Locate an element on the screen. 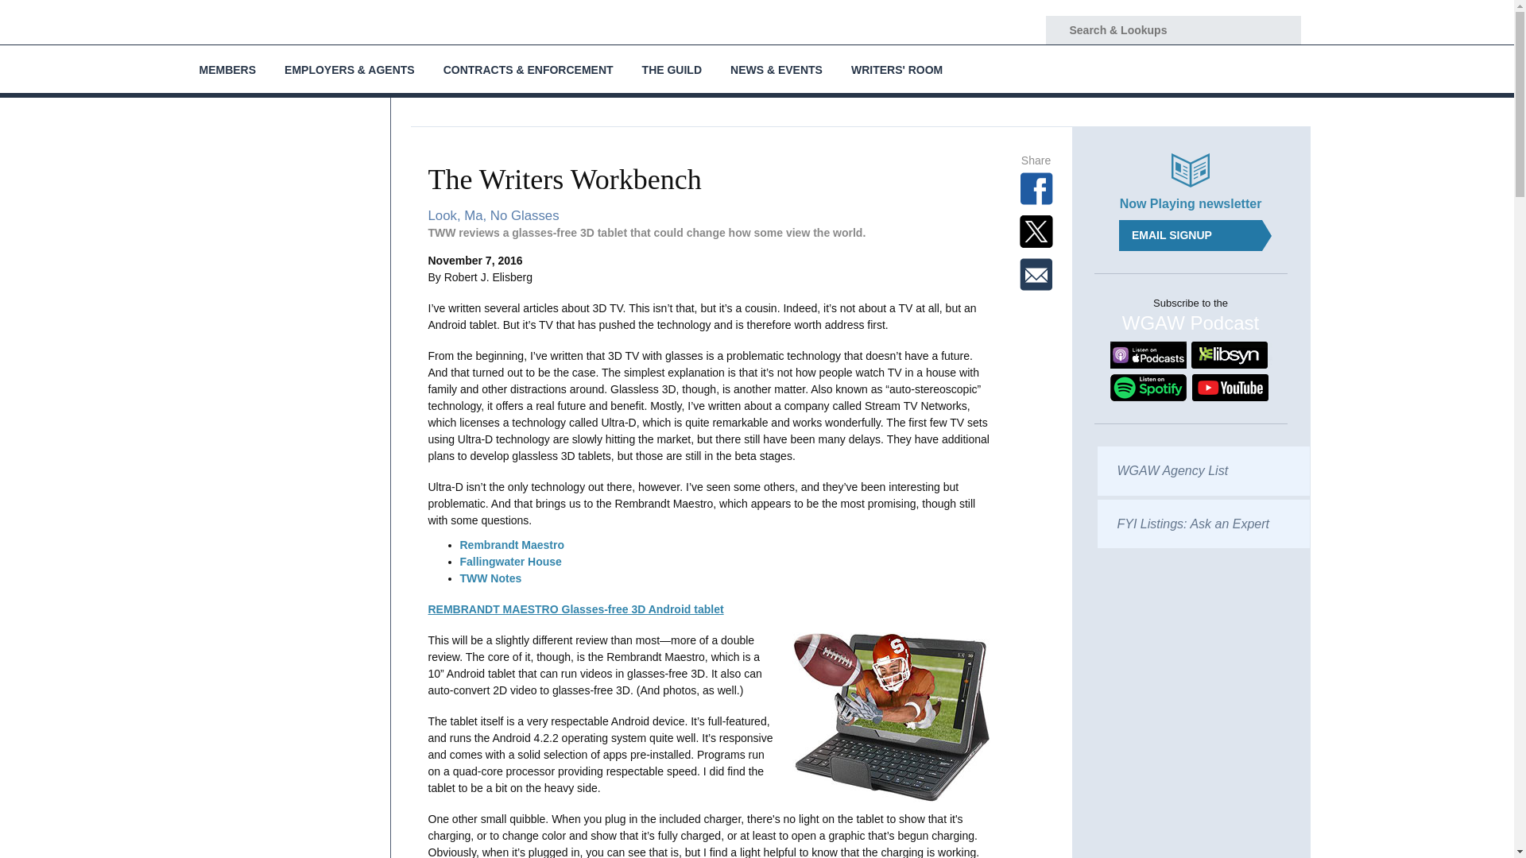 The width and height of the screenshot is (1526, 858). WRITERS' ROOM is located at coordinates (897, 68).